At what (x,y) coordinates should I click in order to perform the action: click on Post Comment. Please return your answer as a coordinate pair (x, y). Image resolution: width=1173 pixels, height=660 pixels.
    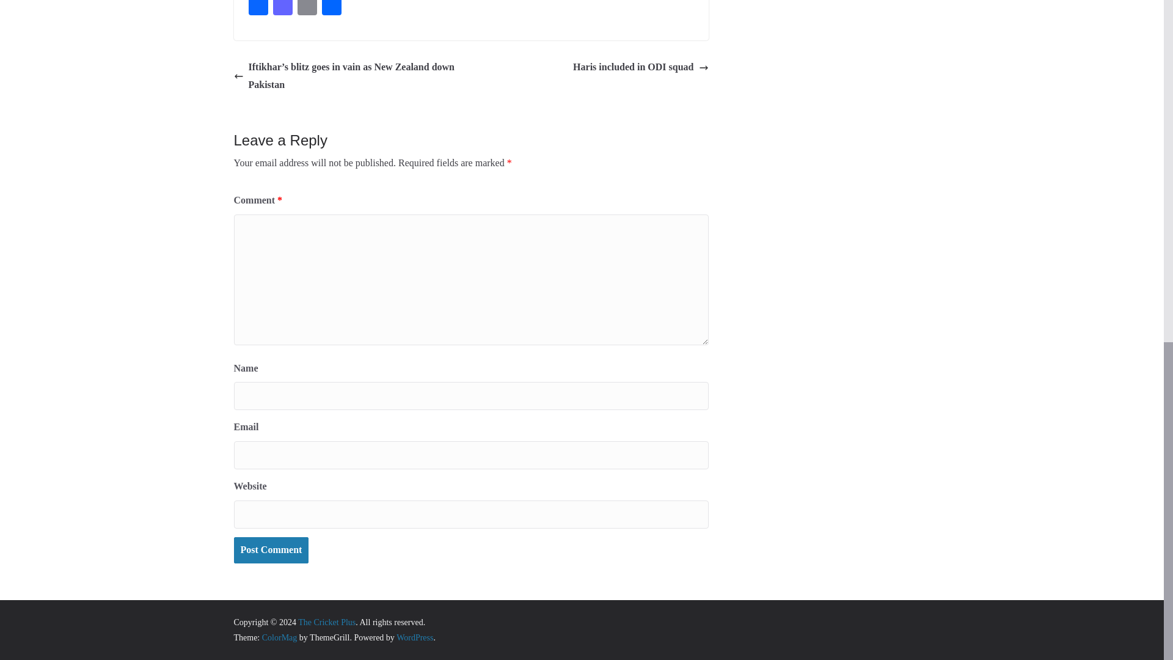
    Looking at the image, I should click on (271, 550).